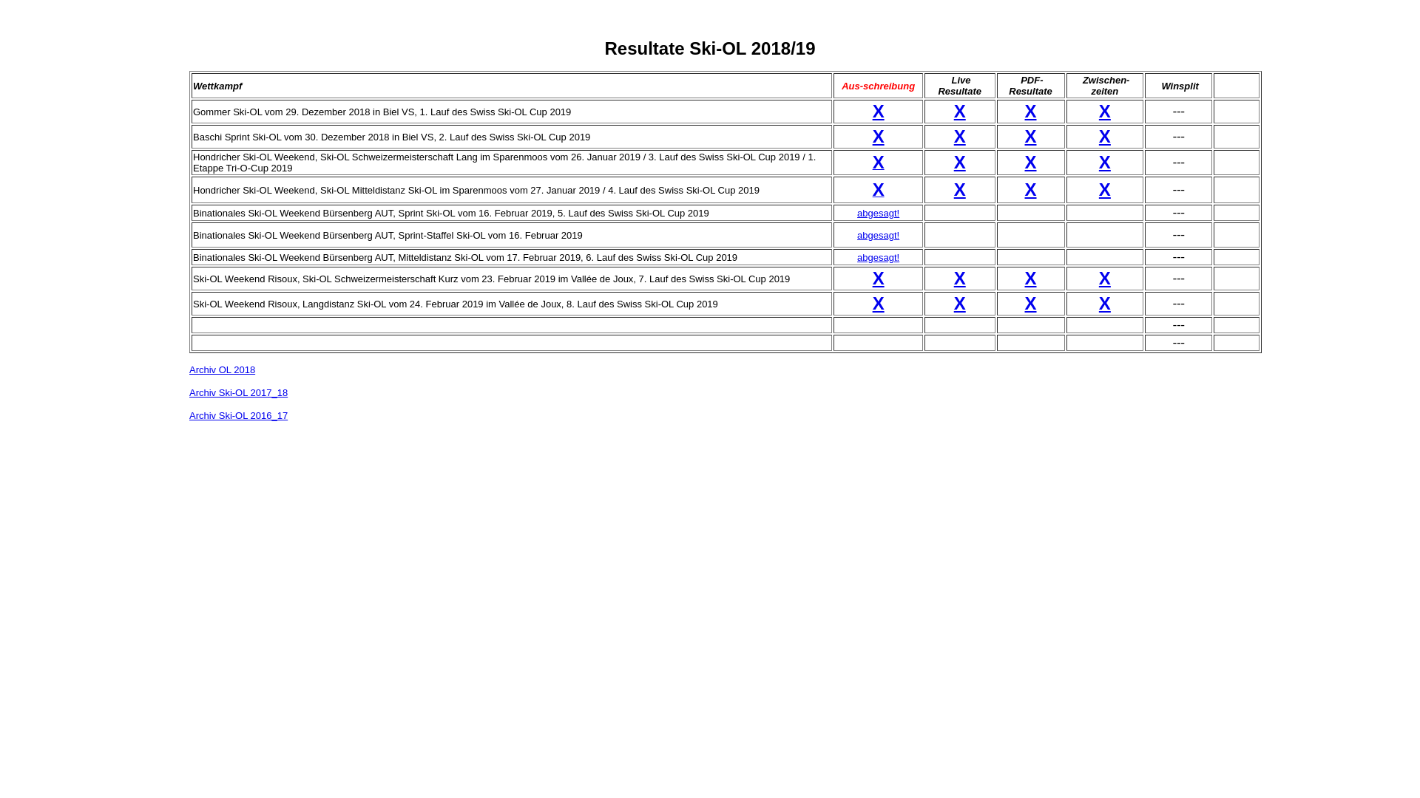 The image size is (1420, 798). I want to click on X, so click(1031, 163).